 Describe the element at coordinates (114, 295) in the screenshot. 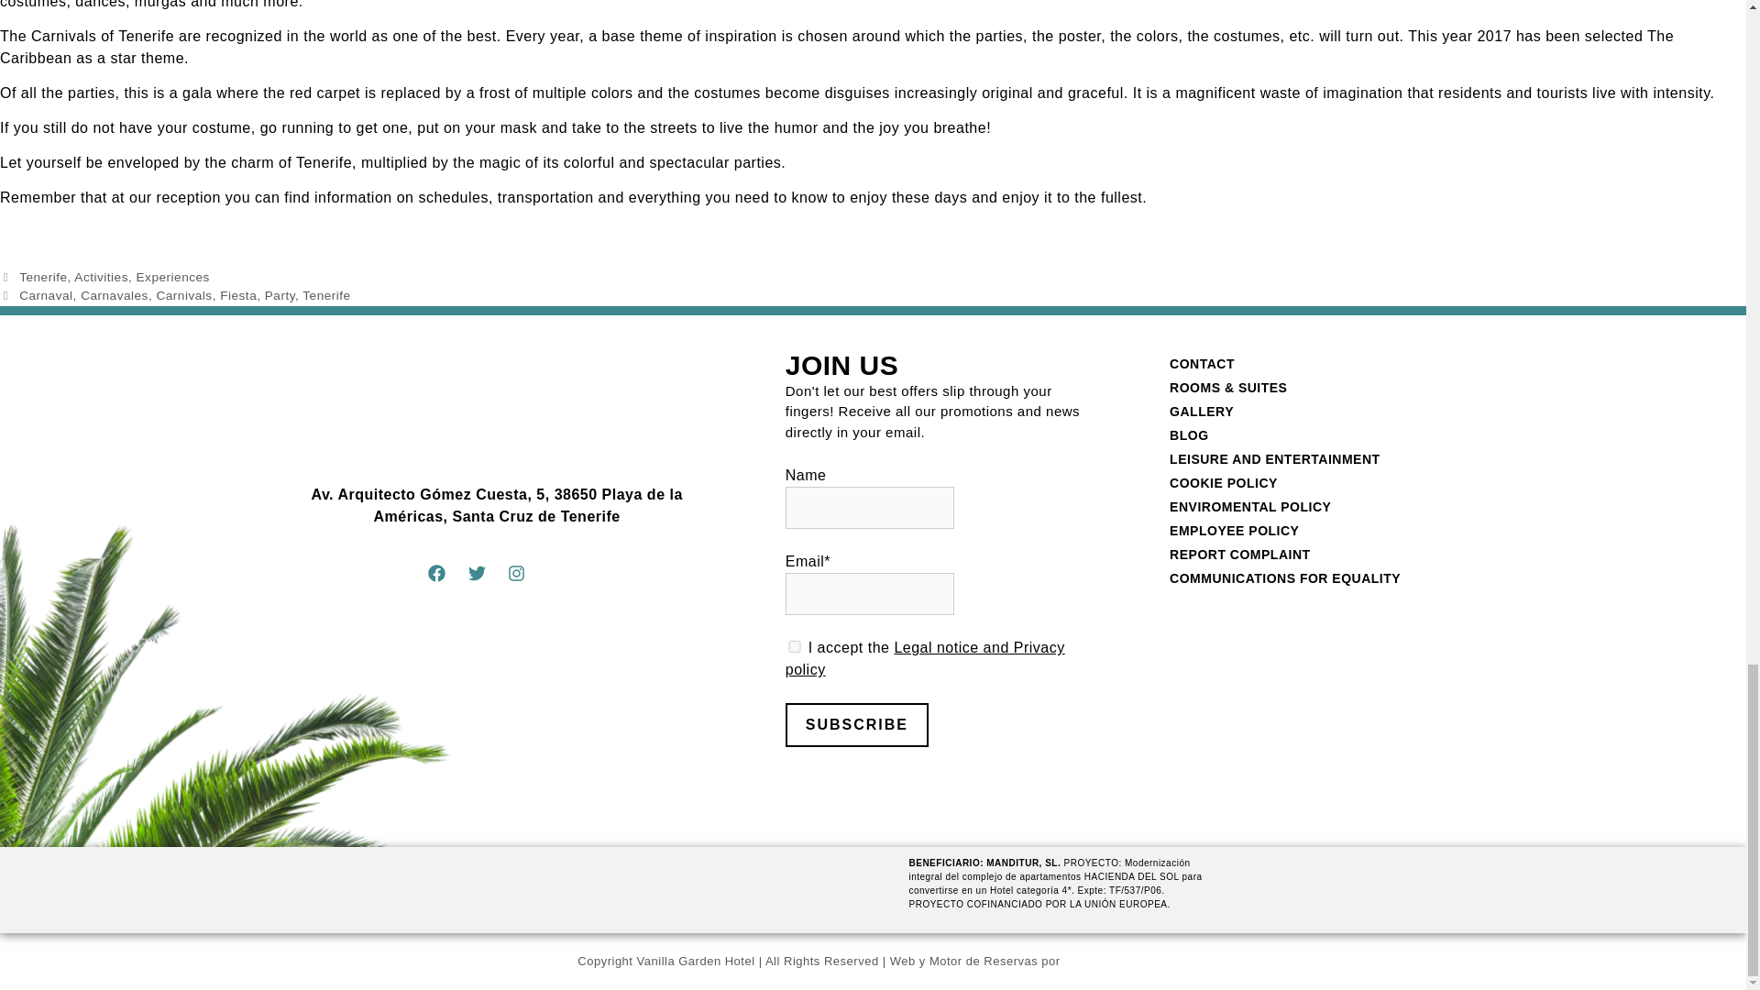

I see `Carnavales` at that location.